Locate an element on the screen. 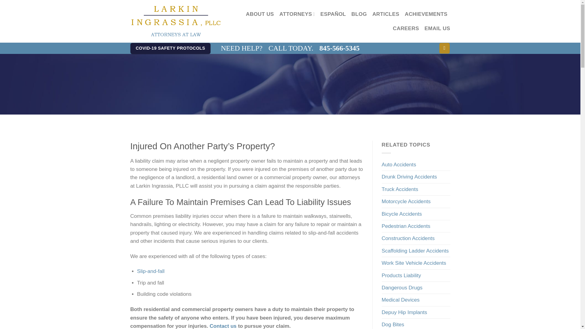 The image size is (585, 329). Contact us is located at coordinates (223, 326).